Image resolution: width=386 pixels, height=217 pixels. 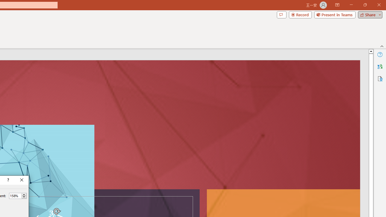 I want to click on Accessibility, so click(x=380, y=78).